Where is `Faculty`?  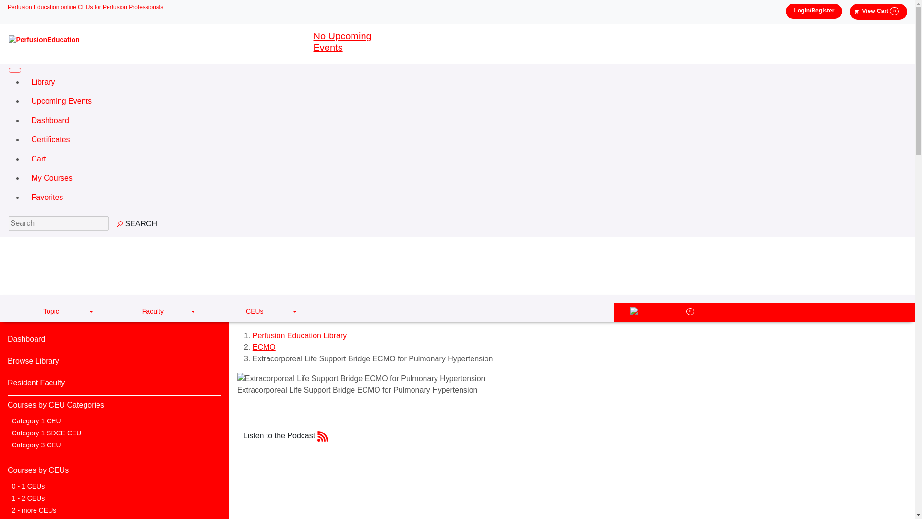
Faculty is located at coordinates (153, 311).